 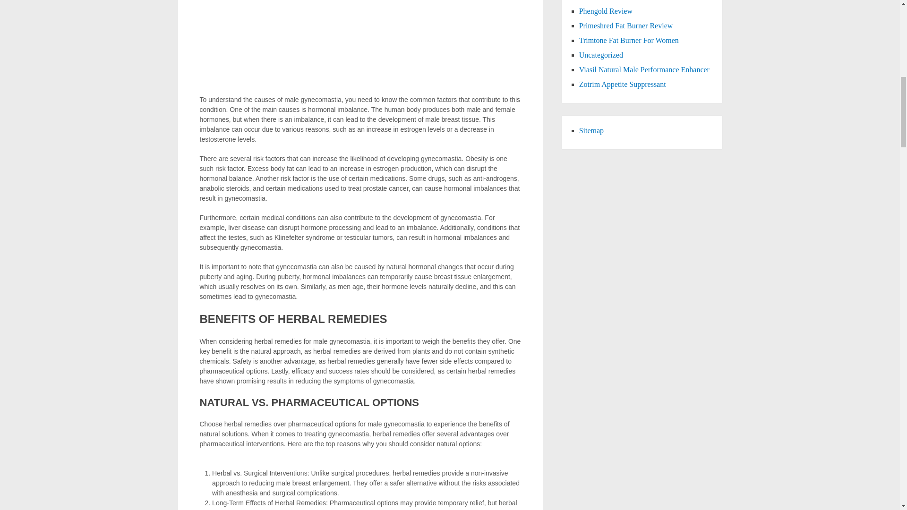 What do you see at coordinates (629, 40) in the screenshot?
I see `Trimtone Fat Burner For Women` at bounding box center [629, 40].